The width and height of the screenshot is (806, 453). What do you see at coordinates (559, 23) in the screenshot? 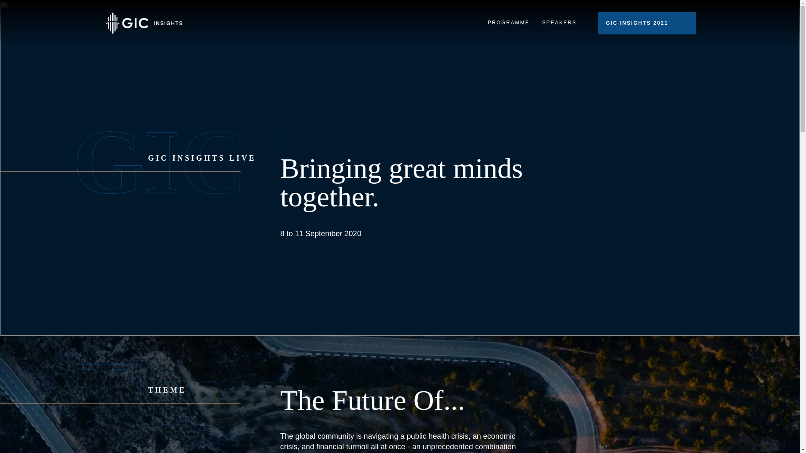
I see `SPEAKERS` at bounding box center [559, 23].